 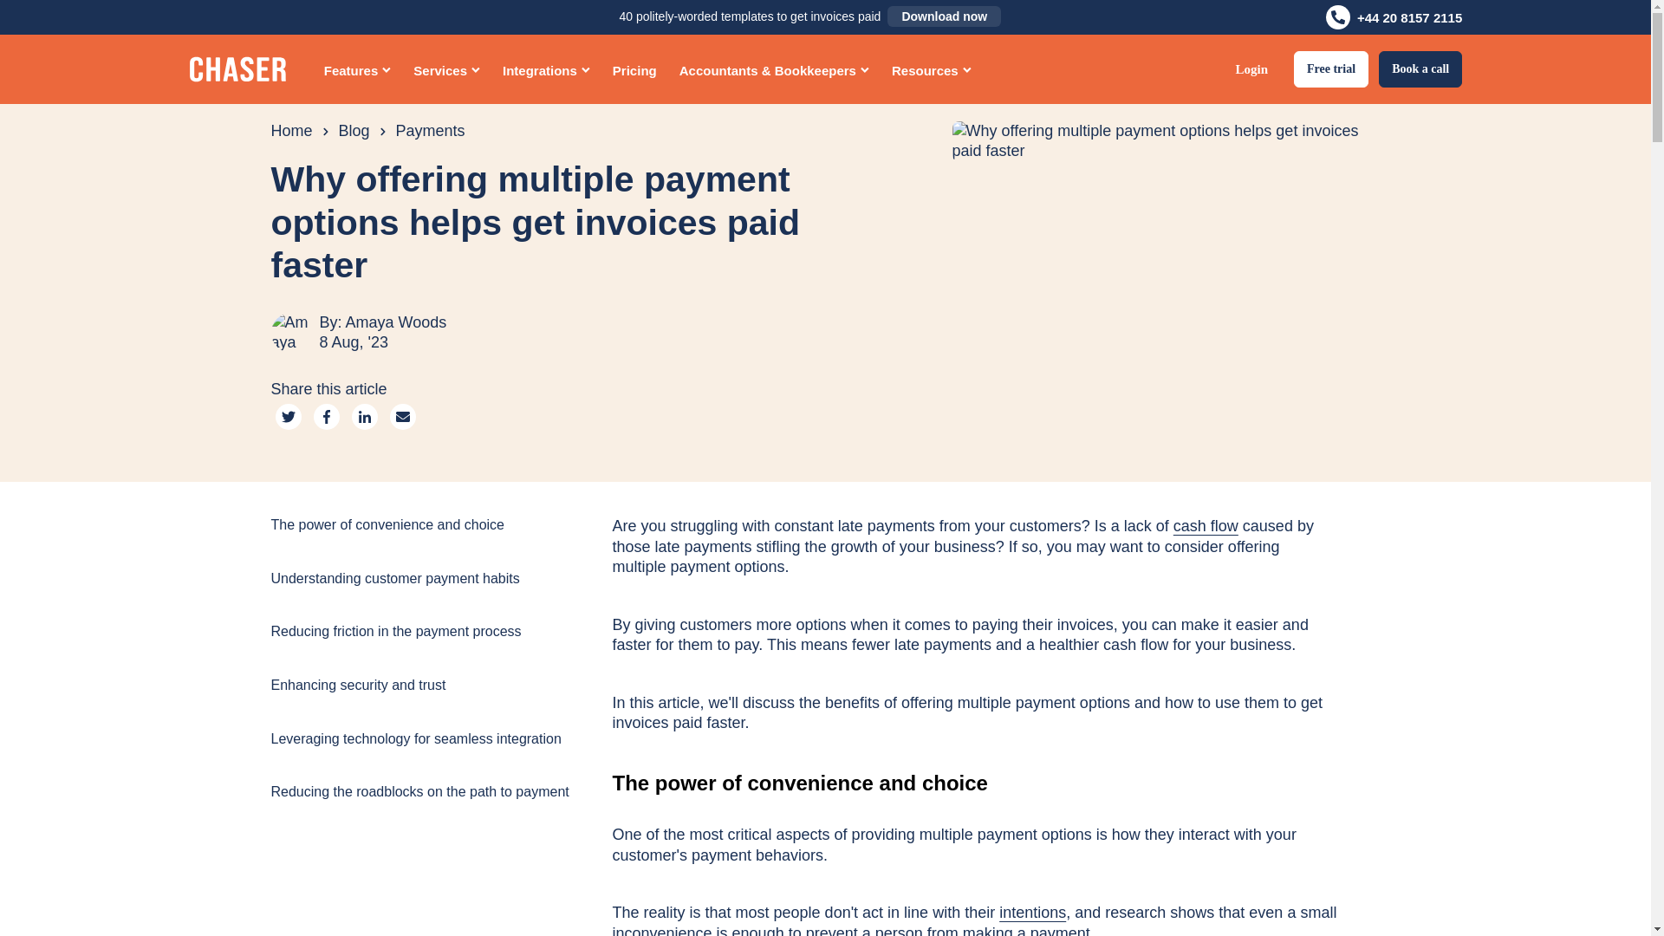 What do you see at coordinates (446, 68) in the screenshot?
I see `Services` at bounding box center [446, 68].